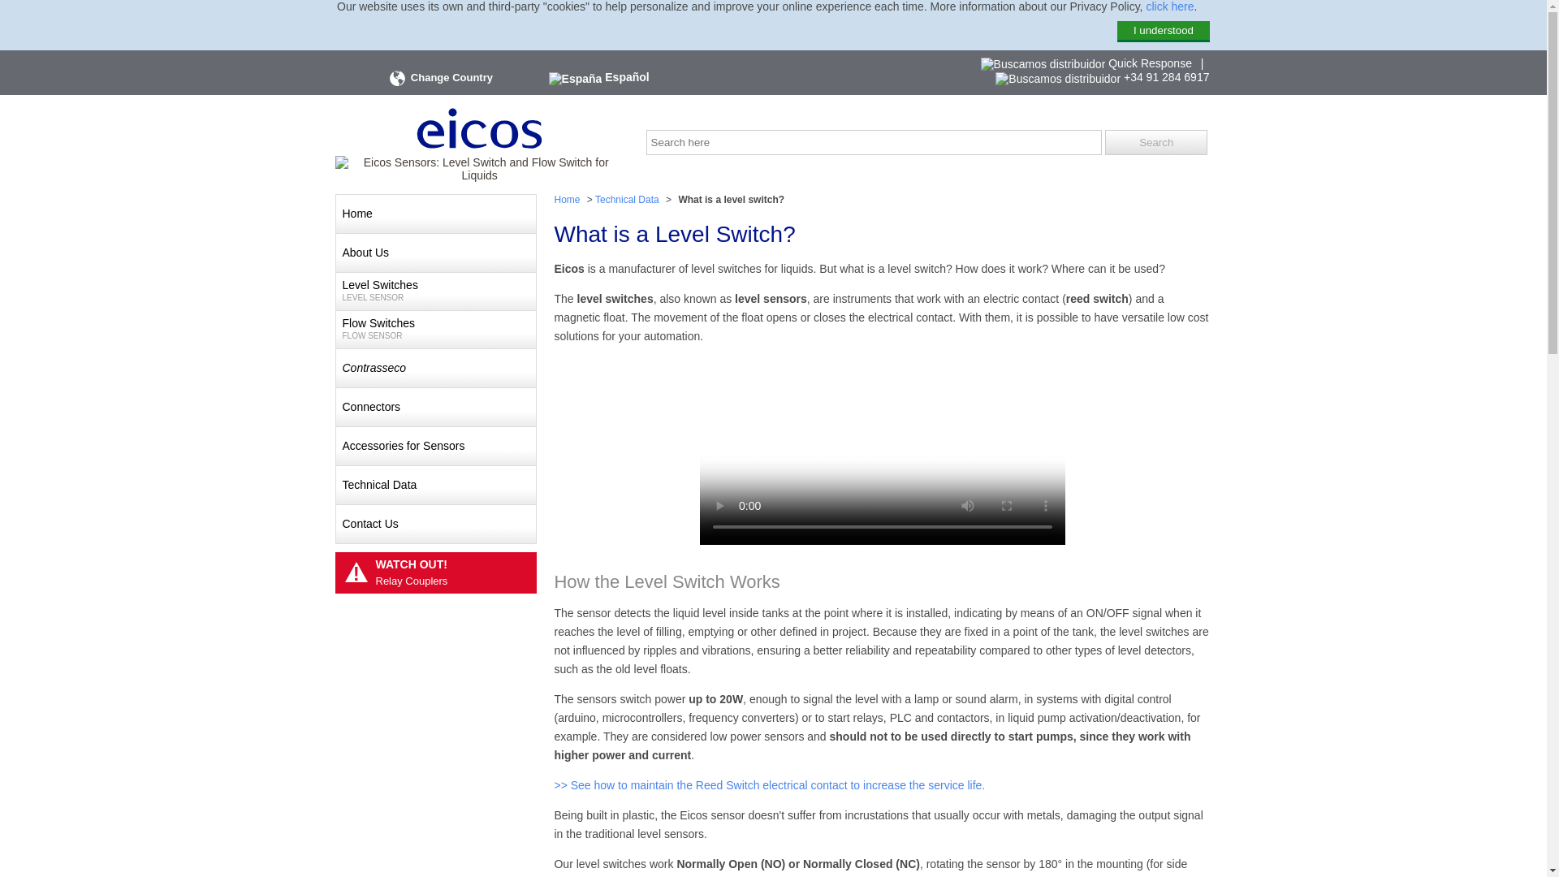  I want to click on Accessories for Sensors, so click(436, 446).